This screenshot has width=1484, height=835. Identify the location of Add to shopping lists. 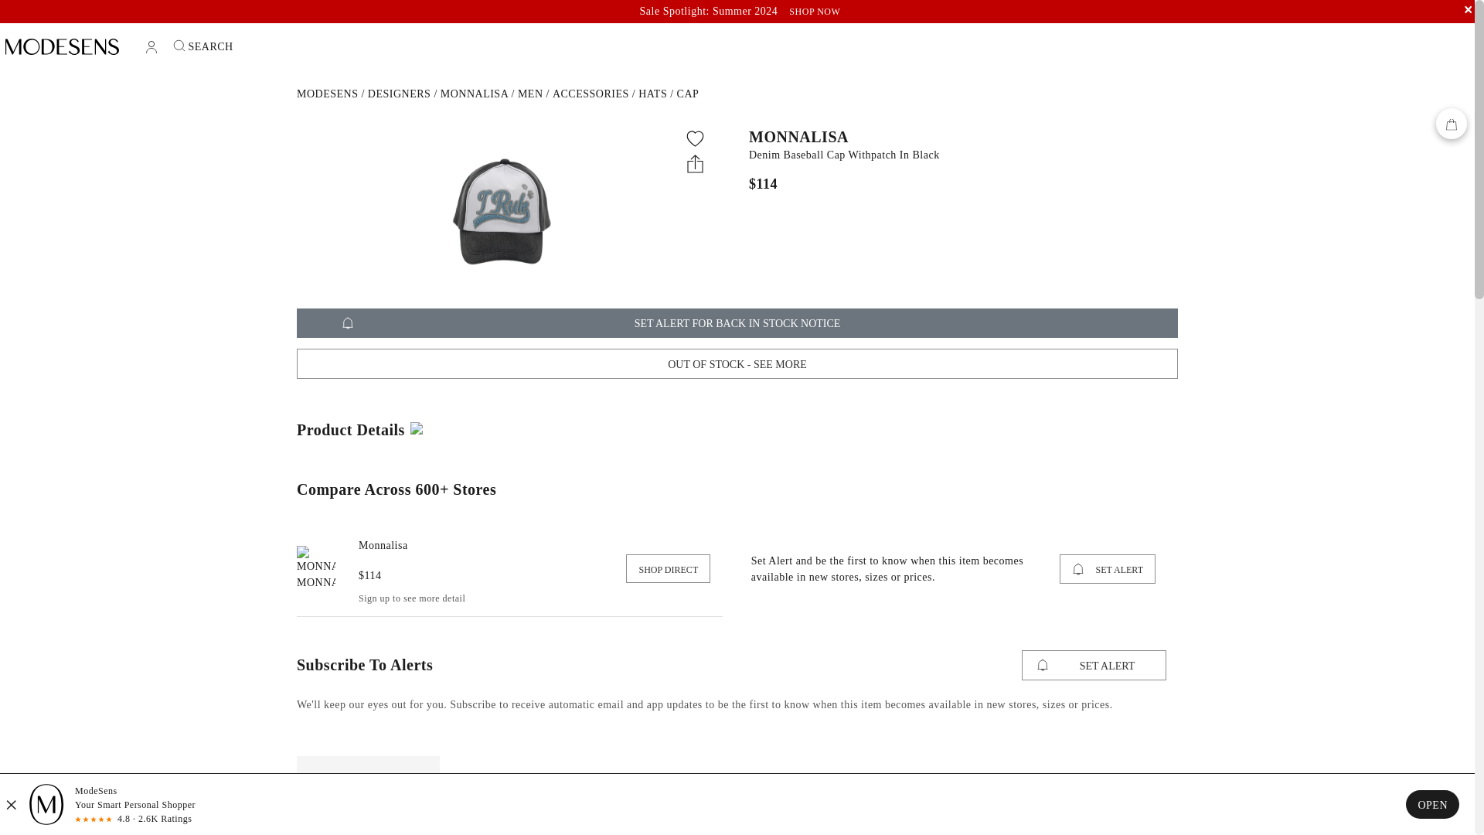
(696, 139).